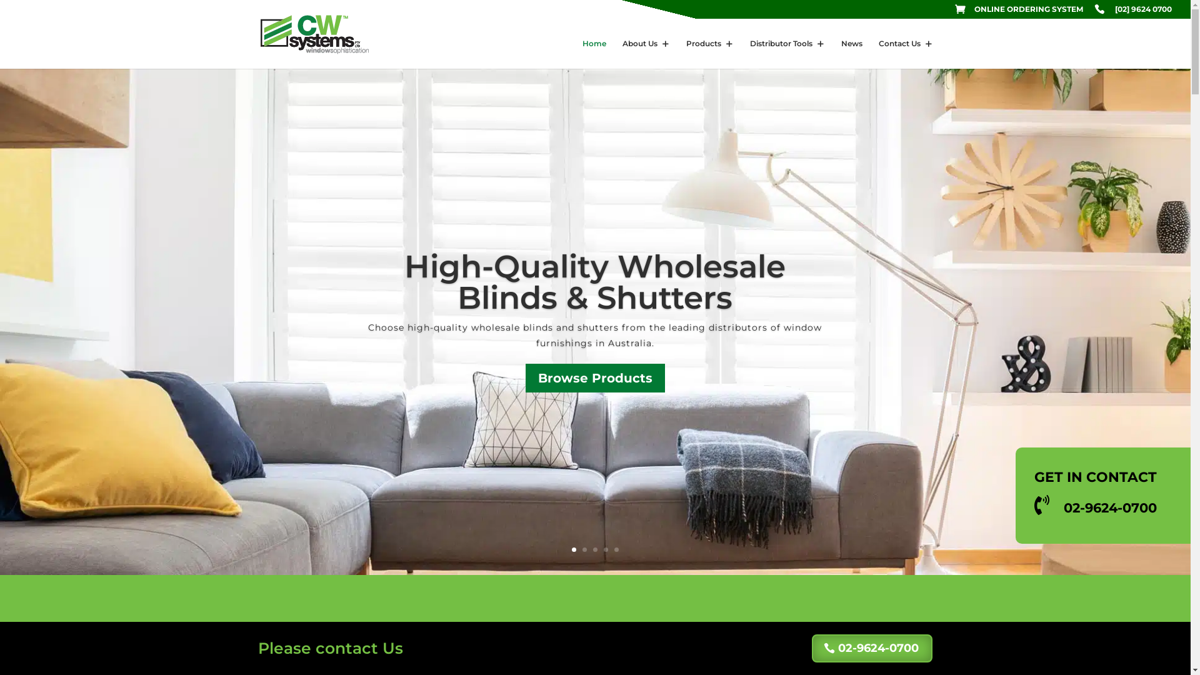 Image resolution: width=1200 pixels, height=675 pixels. Describe the element at coordinates (595, 549) in the screenshot. I see `3` at that location.